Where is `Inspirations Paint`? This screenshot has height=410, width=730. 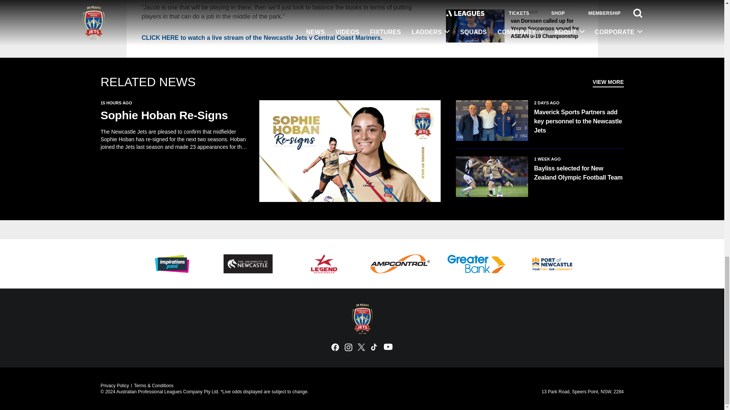
Inspirations Paint is located at coordinates (172, 263).